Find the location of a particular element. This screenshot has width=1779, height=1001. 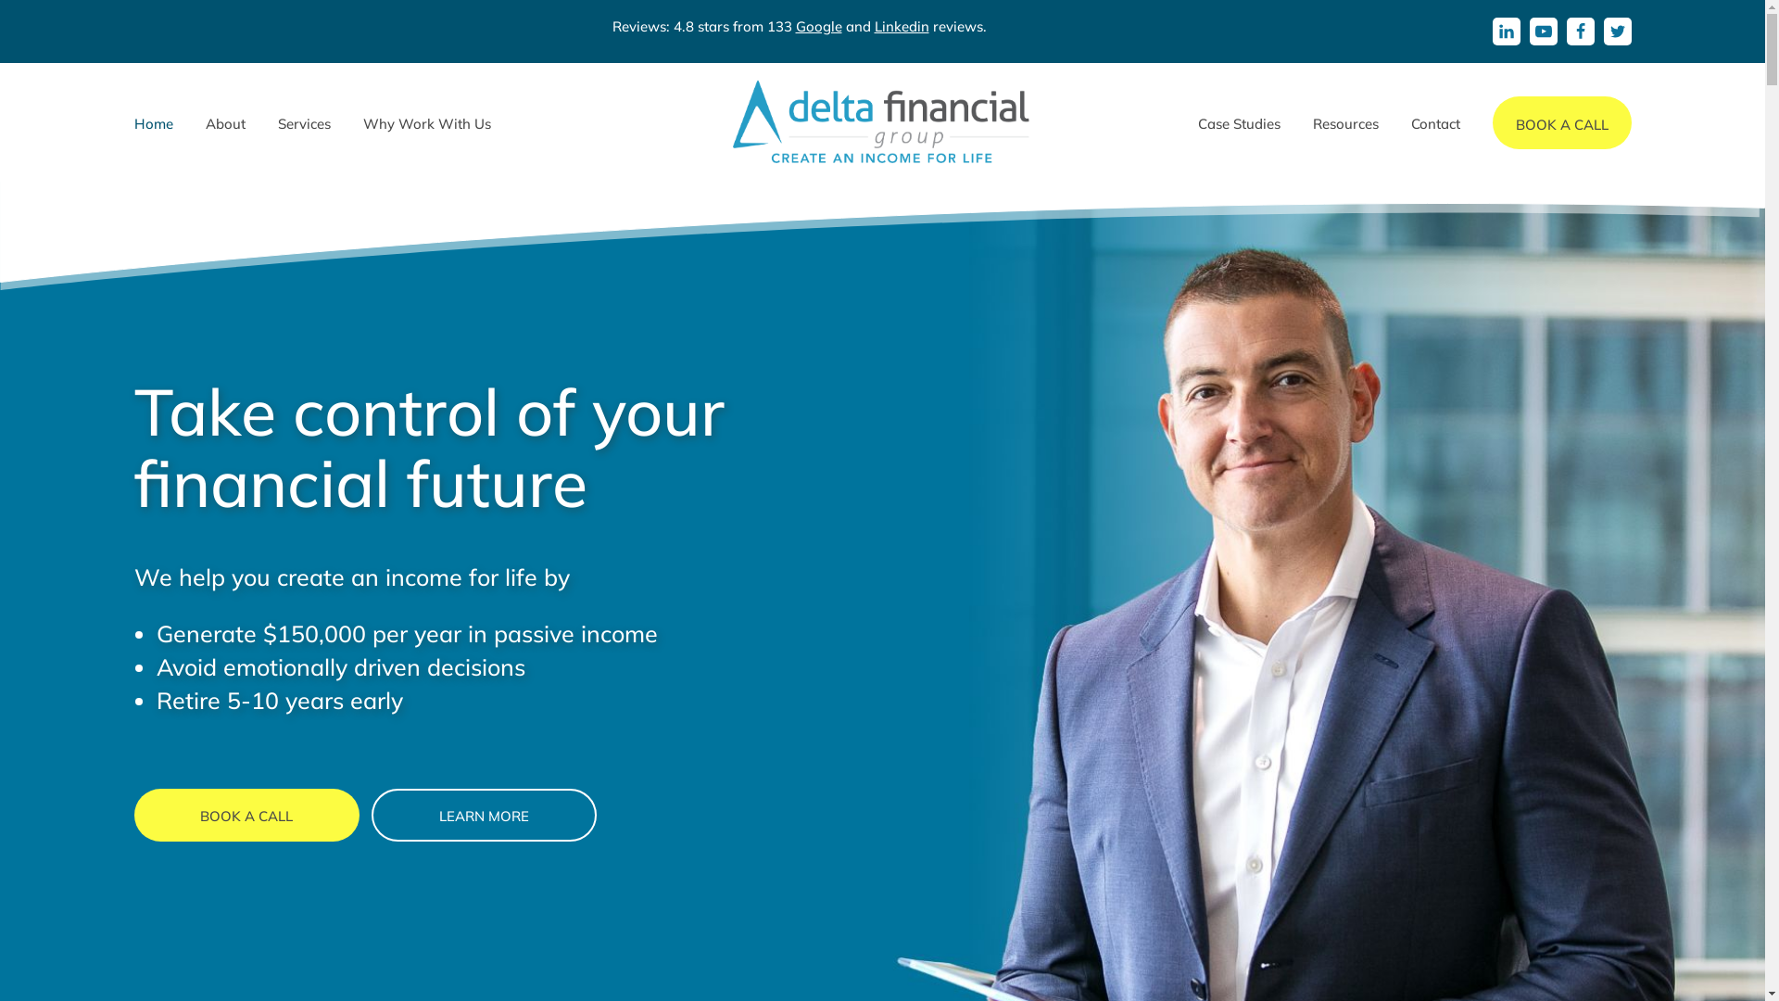

Case Studies is located at coordinates (1238, 124).